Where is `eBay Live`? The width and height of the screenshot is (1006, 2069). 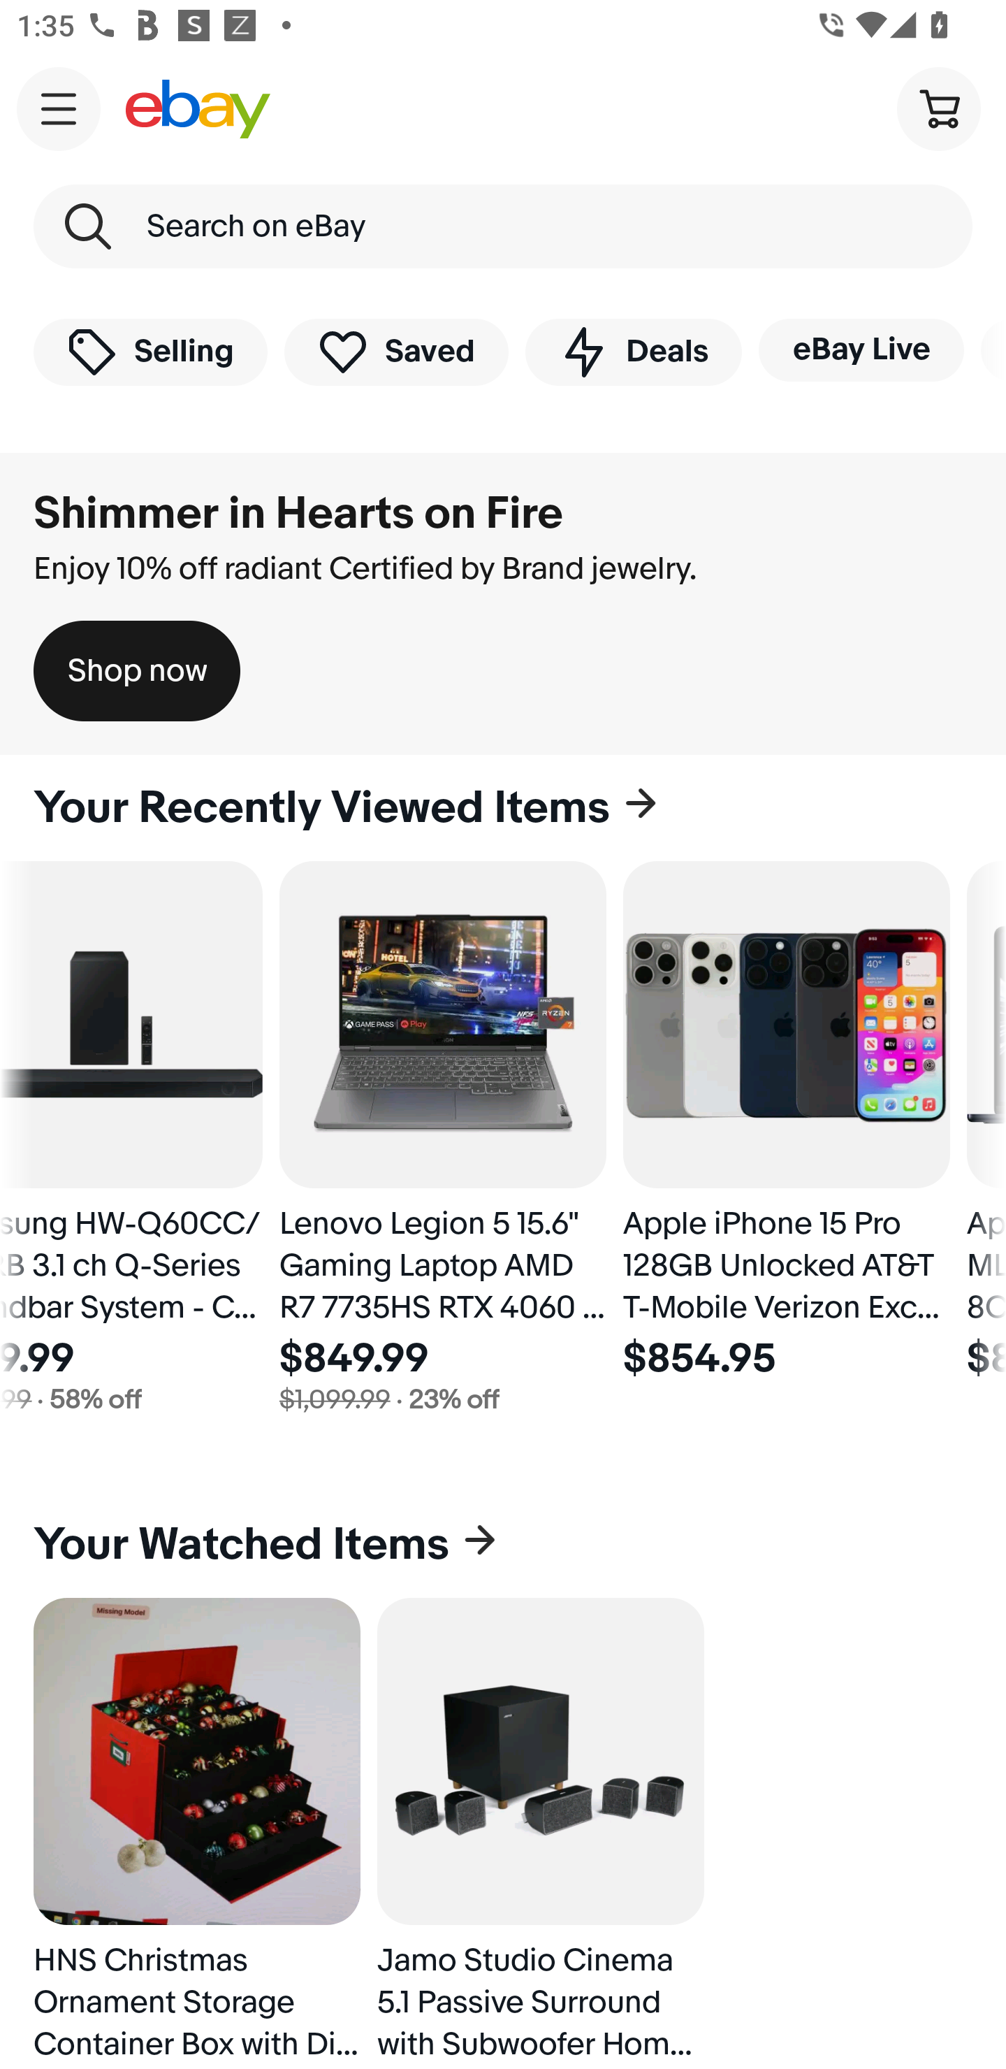
eBay Live is located at coordinates (861, 349).